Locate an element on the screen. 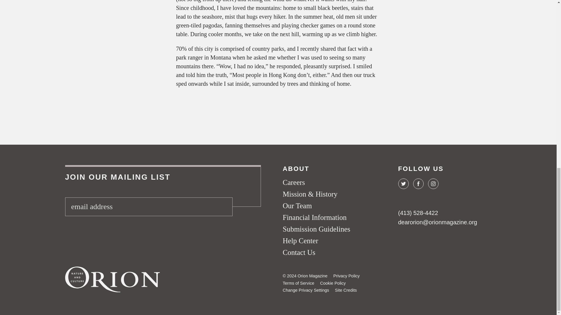 The image size is (561, 315). On Instagram is located at coordinates (433, 184).